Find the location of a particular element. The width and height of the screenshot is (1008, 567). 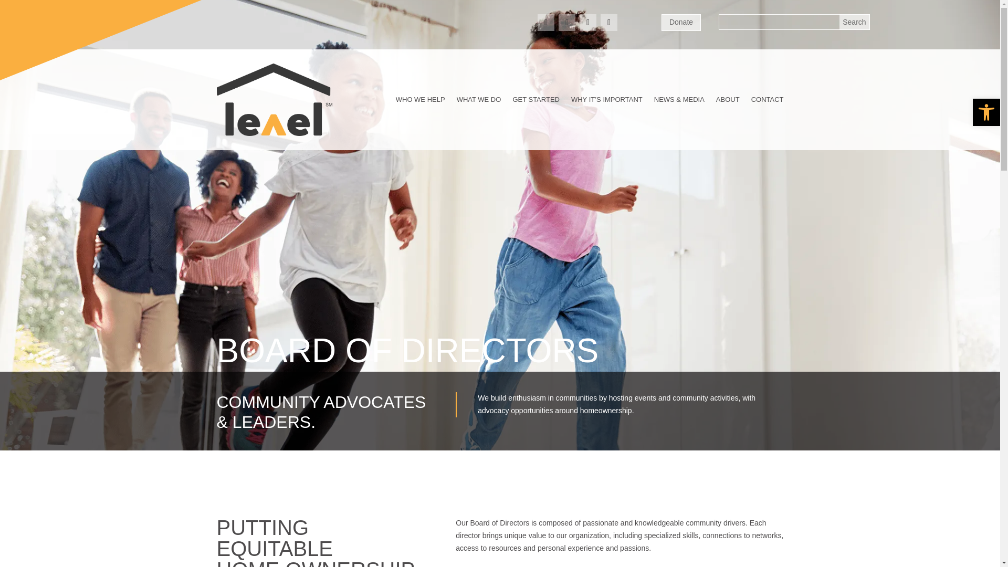

Follow on LinkedIn is located at coordinates (588, 23).